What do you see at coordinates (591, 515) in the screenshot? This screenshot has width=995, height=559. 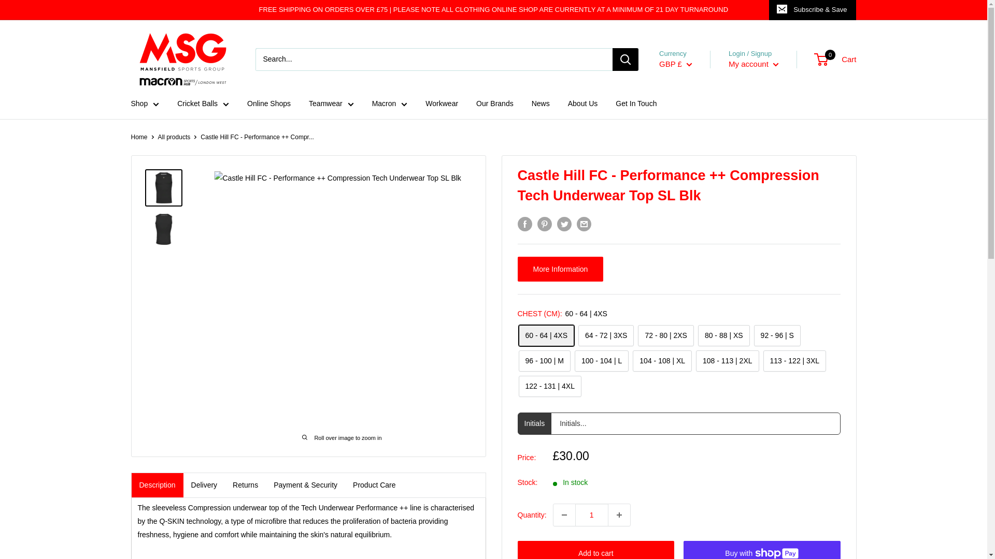 I see `1` at bounding box center [591, 515].